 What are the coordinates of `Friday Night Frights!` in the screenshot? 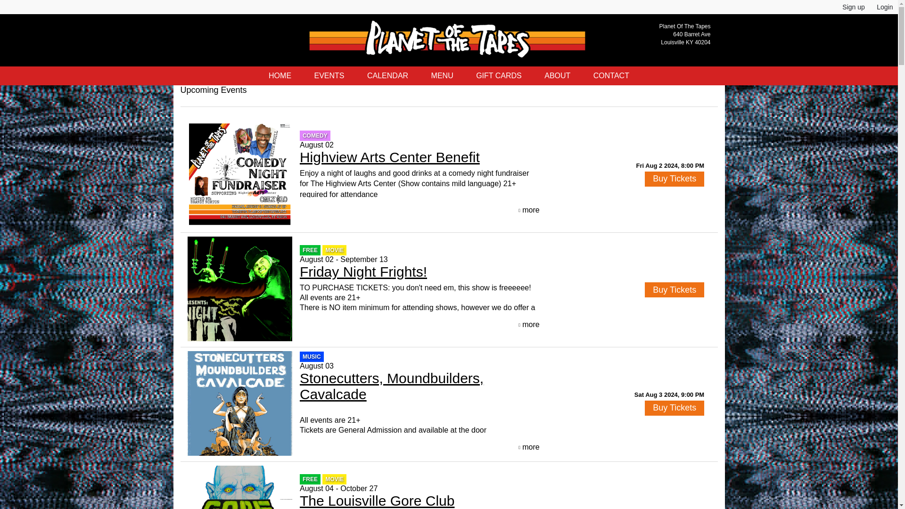 It's located at (363, 271).